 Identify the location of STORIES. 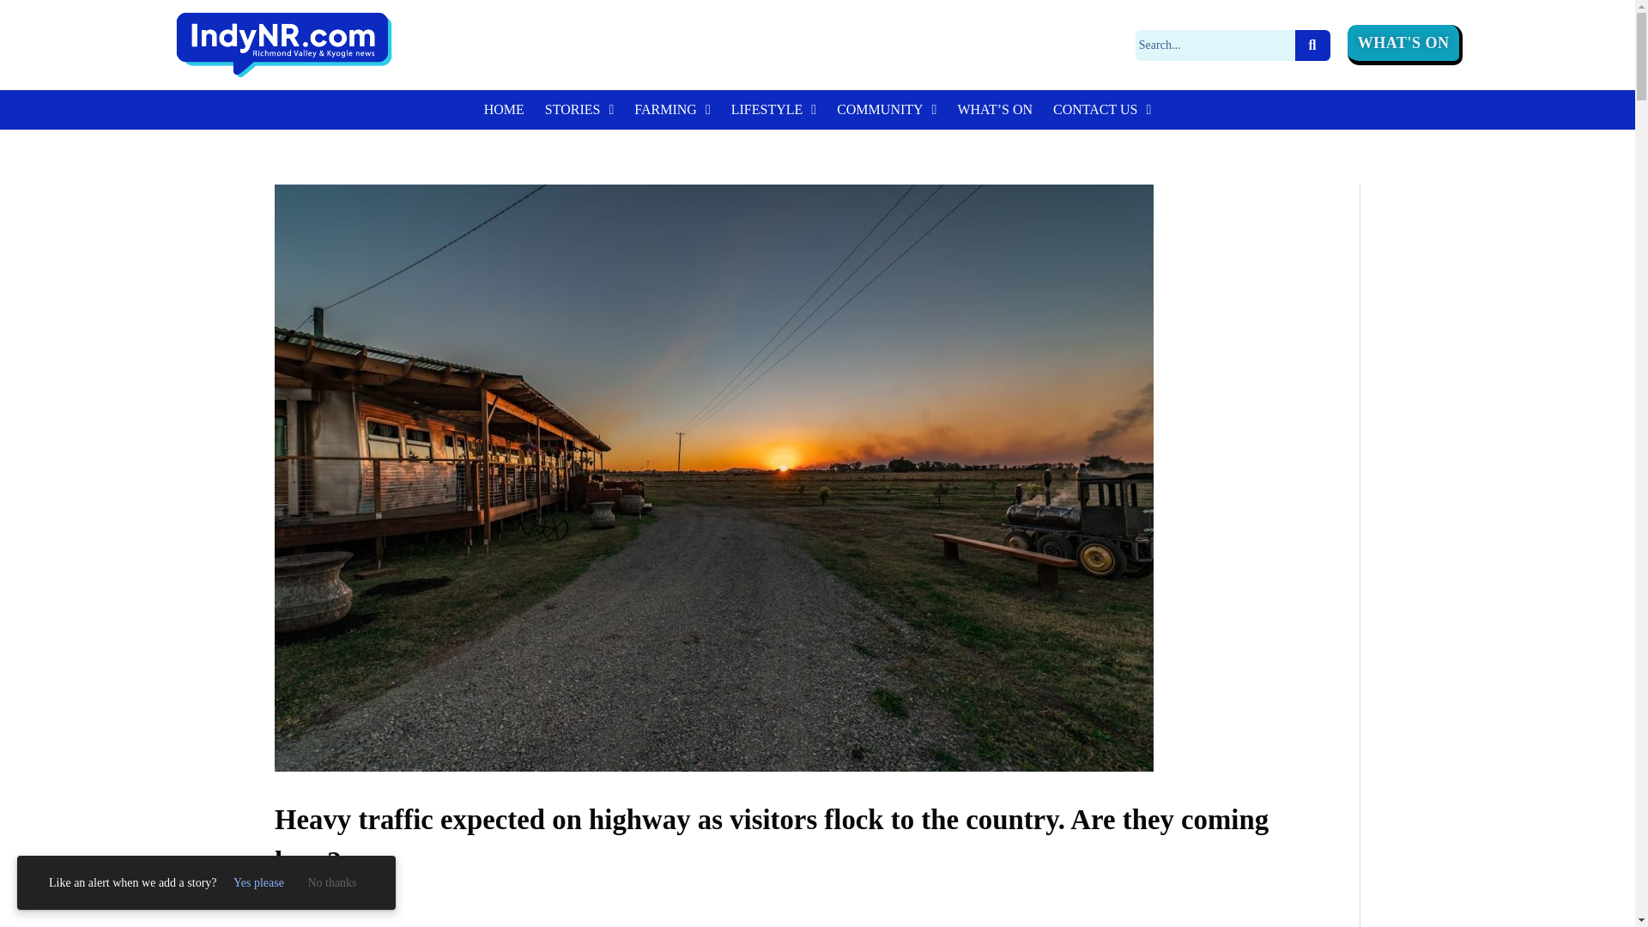
(579, 110).